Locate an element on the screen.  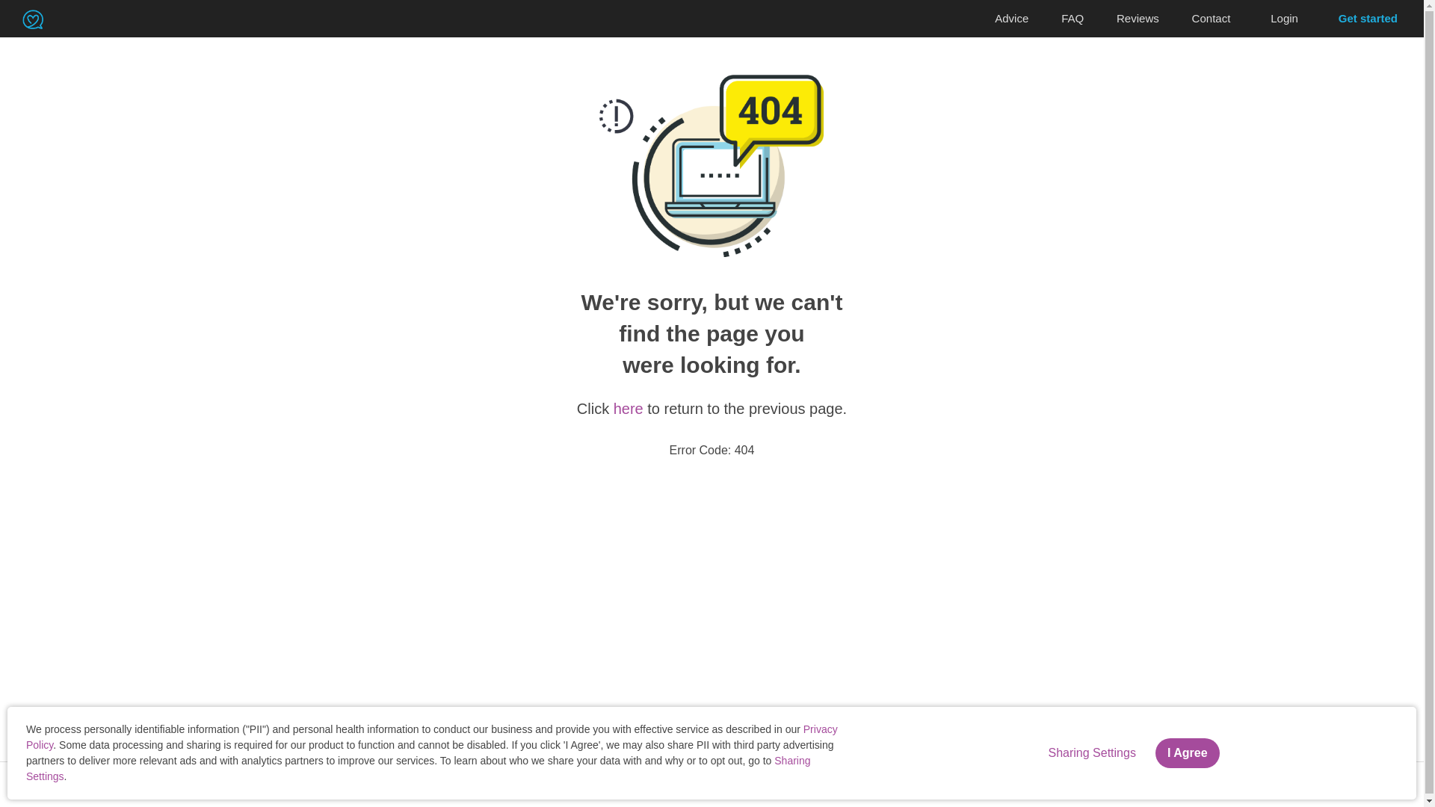
Login is located at coordinates (1284, 18).